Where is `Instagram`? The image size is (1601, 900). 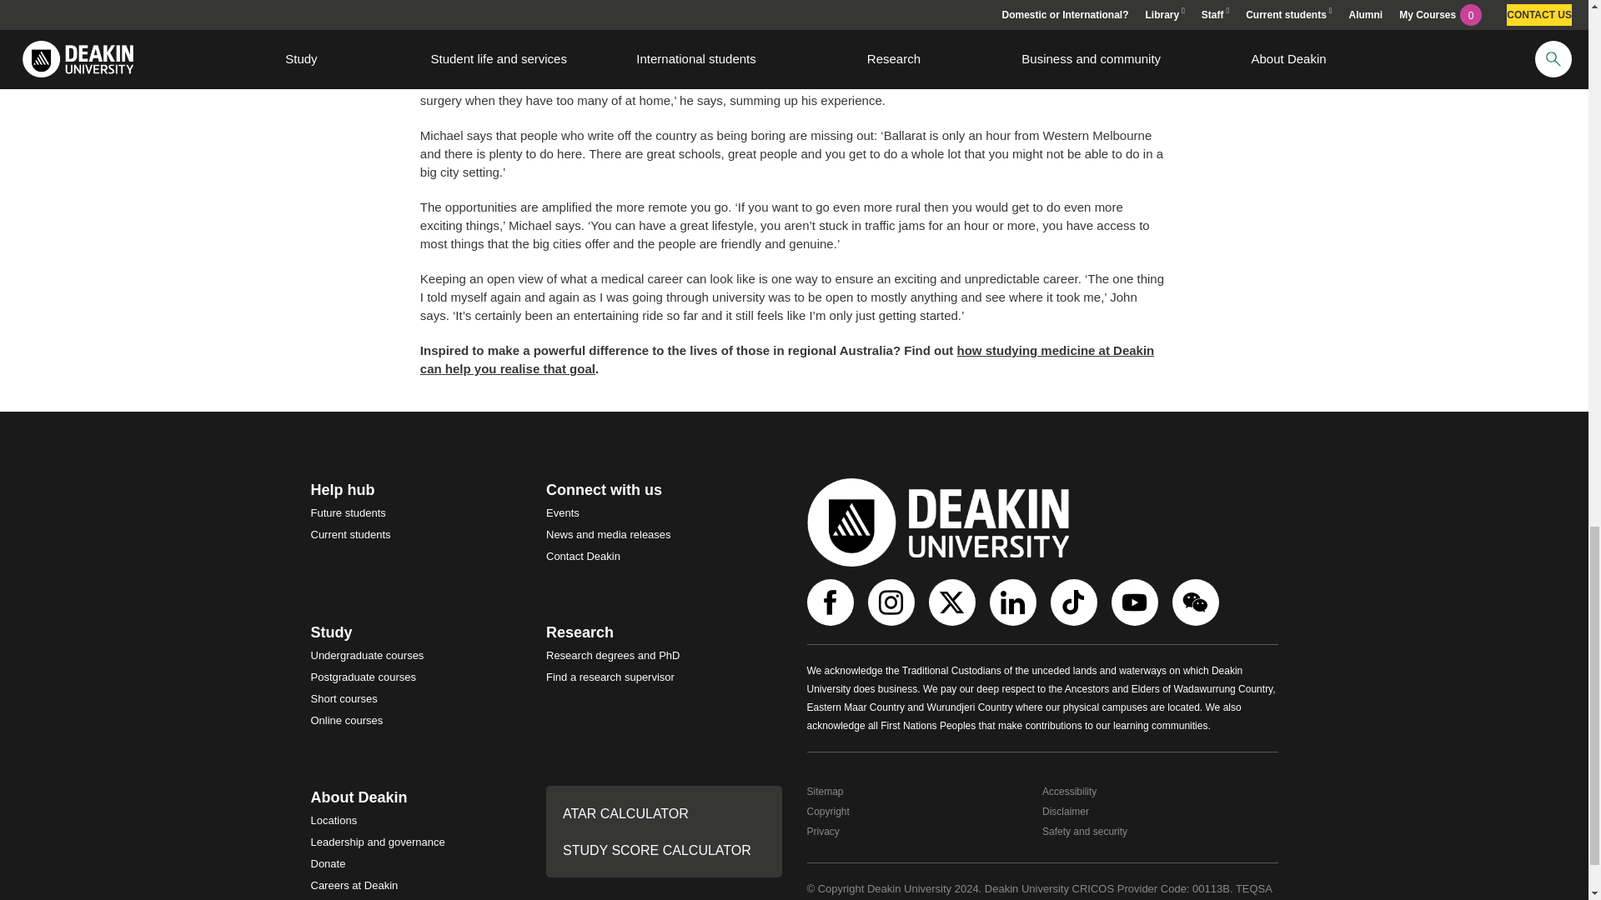 Instagram is located at coordinates (892, 602).